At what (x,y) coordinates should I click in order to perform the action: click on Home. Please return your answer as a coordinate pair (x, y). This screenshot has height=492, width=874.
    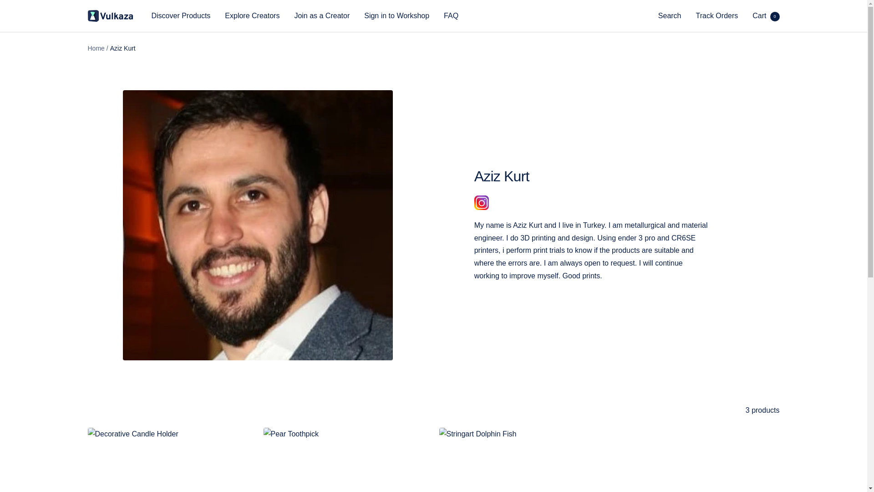
    Looking at the image, I should click on (252, 15).